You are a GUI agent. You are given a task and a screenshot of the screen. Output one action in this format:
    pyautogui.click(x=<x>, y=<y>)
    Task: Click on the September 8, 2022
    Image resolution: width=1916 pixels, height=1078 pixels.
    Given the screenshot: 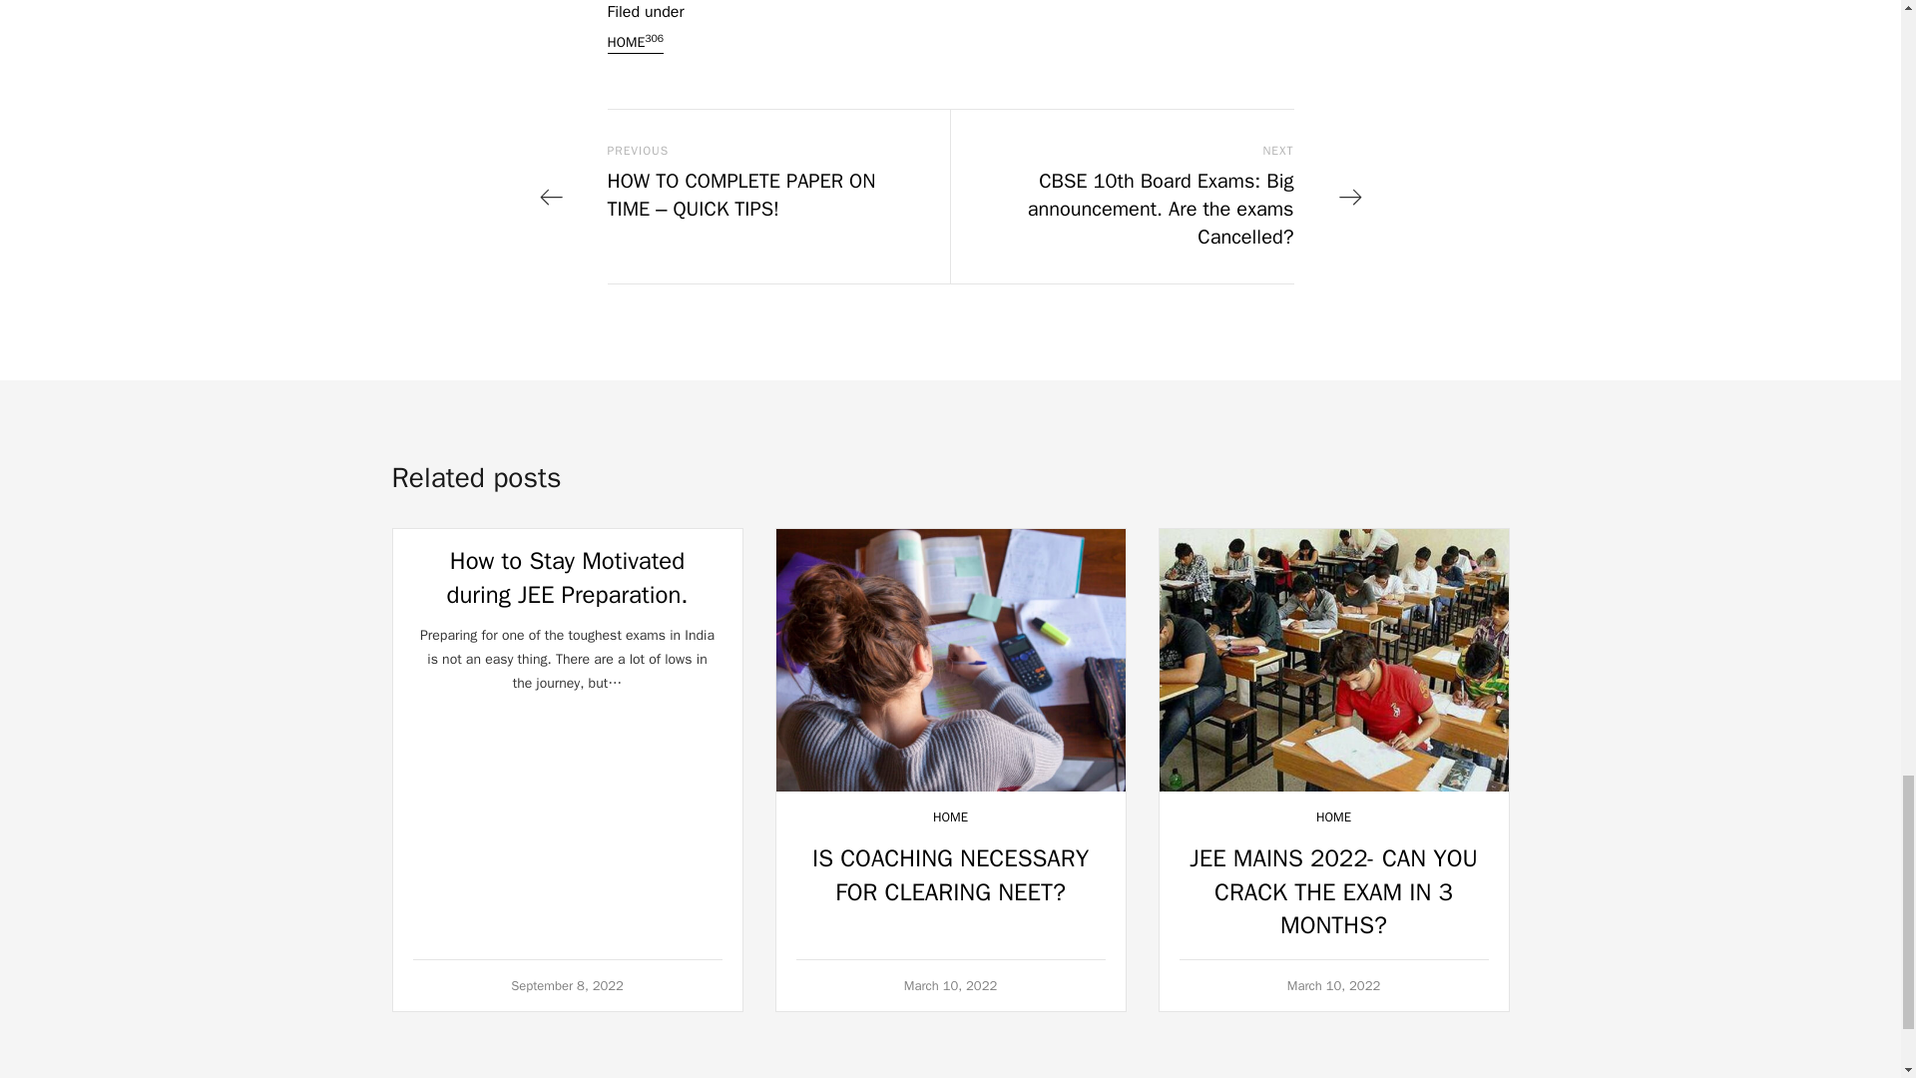 What is the action you would take?
    pyautogui.click(x=567, y=984)
    